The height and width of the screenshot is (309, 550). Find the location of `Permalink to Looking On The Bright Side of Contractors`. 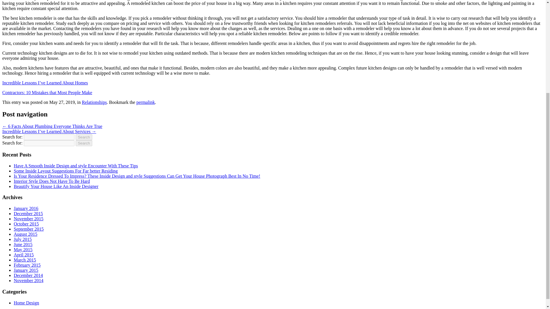

Permalink to Looking On The Bright Side of Contractors is located at coordinates (146, 102).